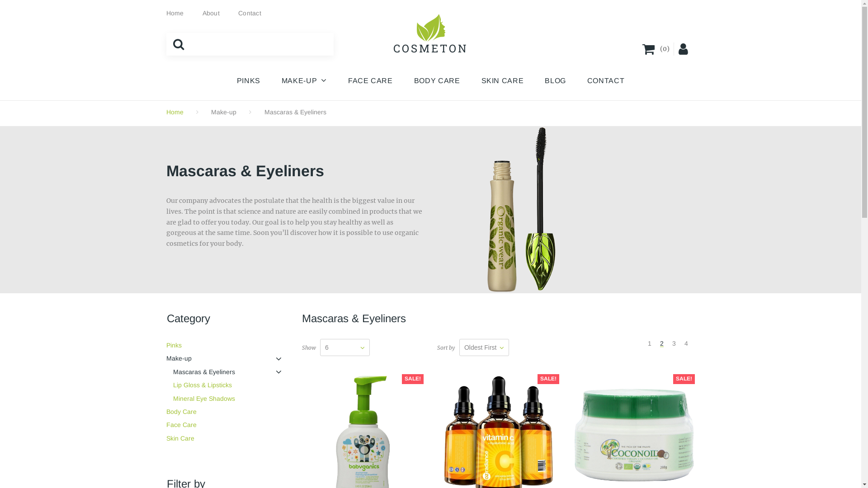 Image resolution: width=868 pixels, height=488 pixels. I want to click on Lip Gloss & Lipsticks, so click(227, 385).